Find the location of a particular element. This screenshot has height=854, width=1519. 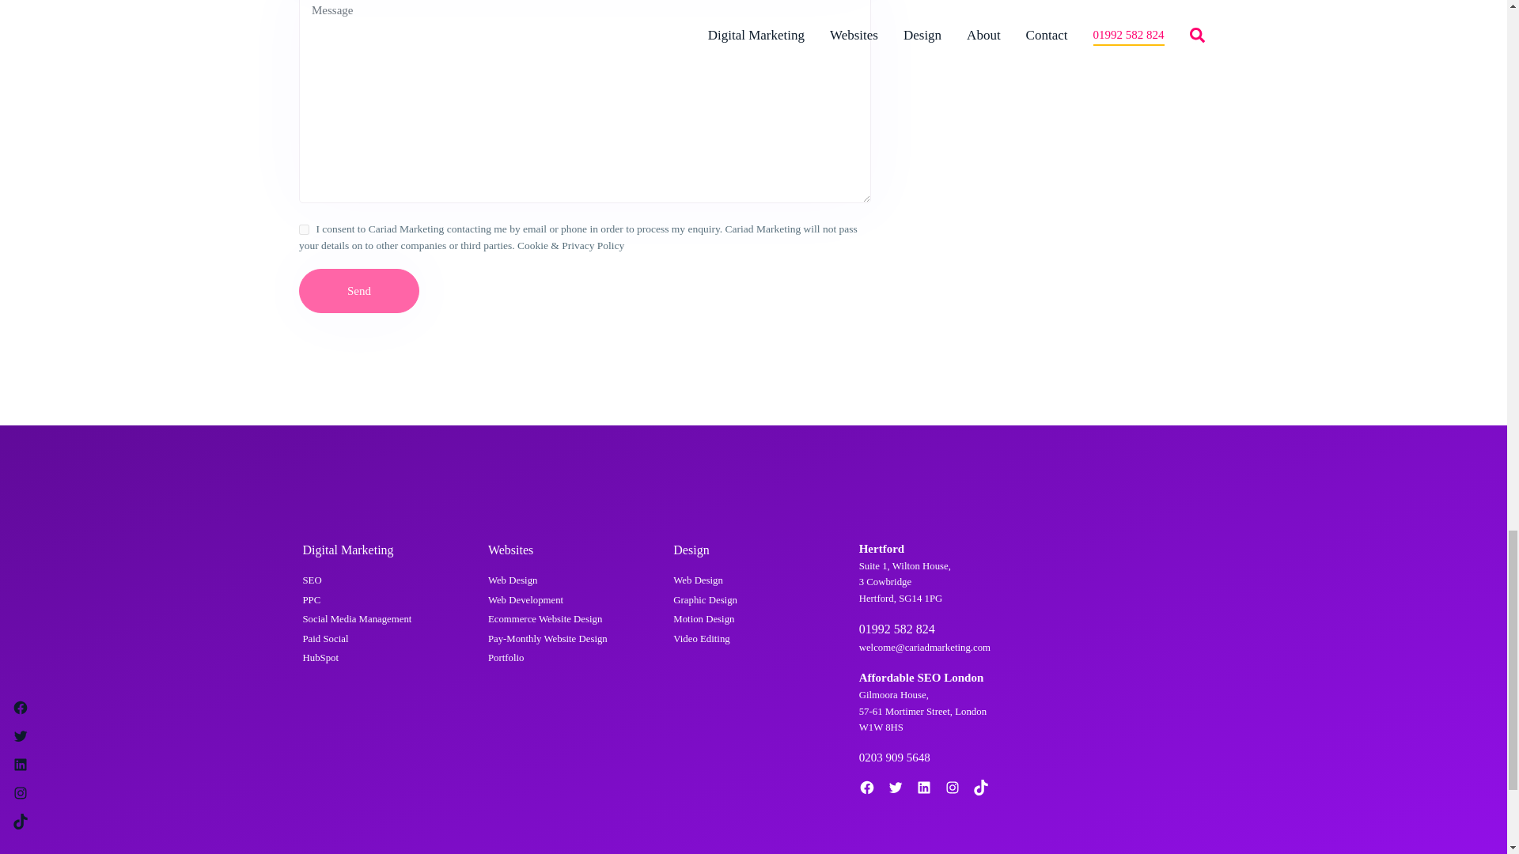

Google Partner Logo is located at coordinates (1089, 571).